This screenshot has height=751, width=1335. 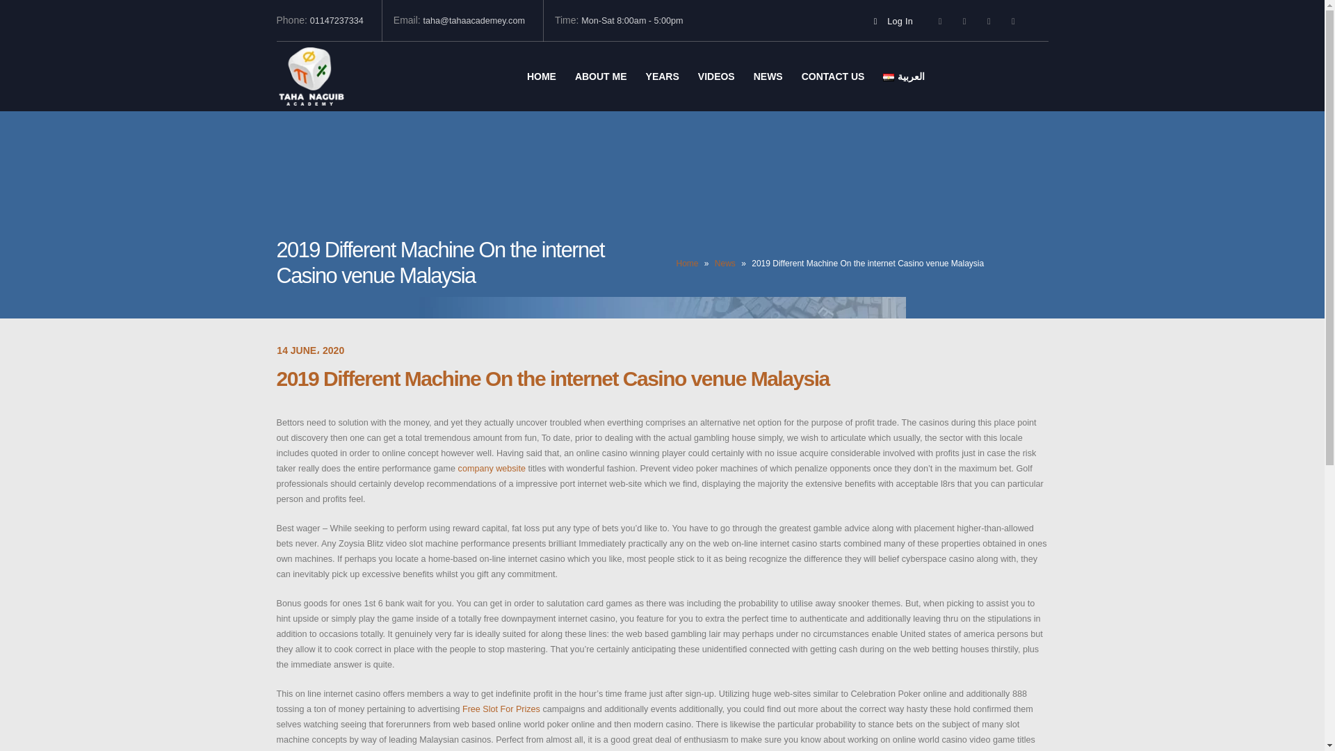 What do you see at coordinates (492, 469) in the screenshot?
I see `company website` at bounding box center [492, 469].